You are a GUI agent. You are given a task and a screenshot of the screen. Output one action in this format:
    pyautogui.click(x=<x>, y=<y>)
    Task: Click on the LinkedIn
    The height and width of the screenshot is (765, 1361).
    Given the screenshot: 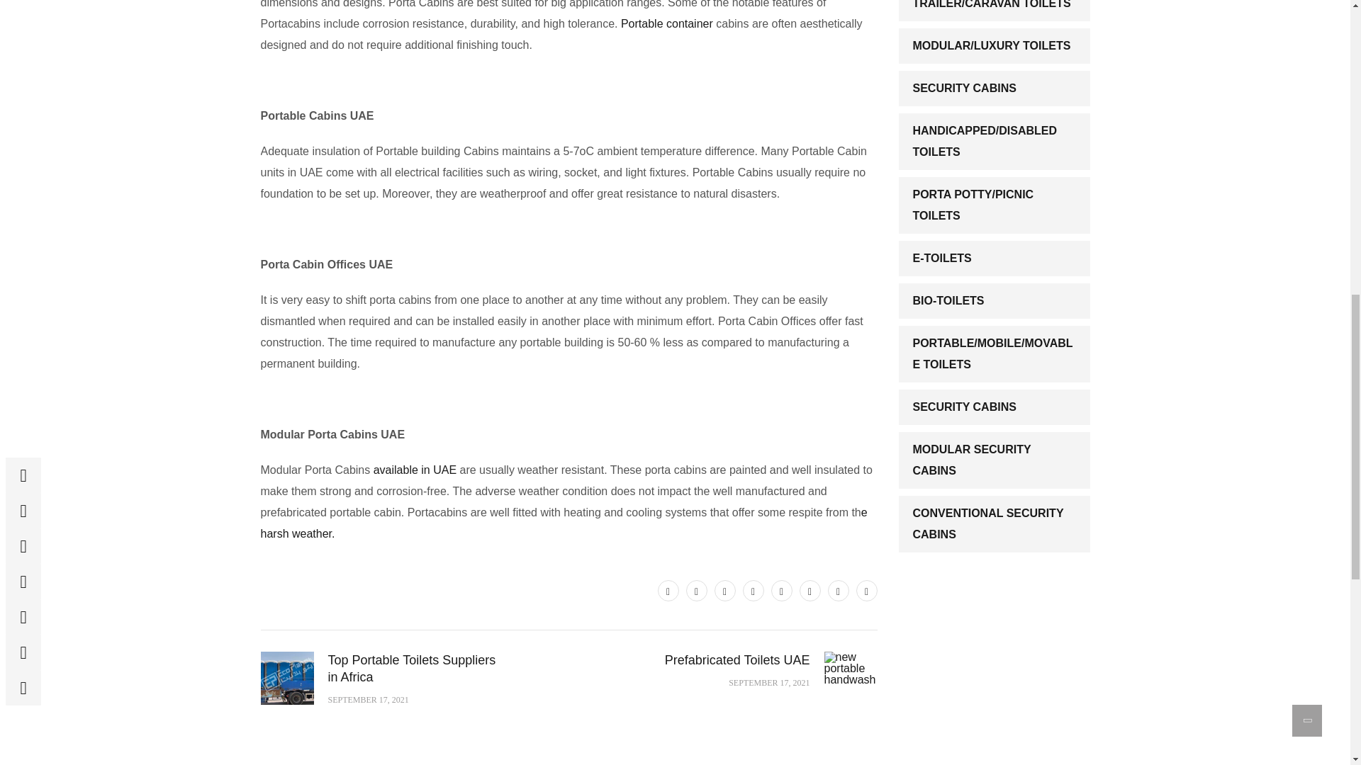 What is the action you would take?
    pyautogui.click(x=753, y=590)
    